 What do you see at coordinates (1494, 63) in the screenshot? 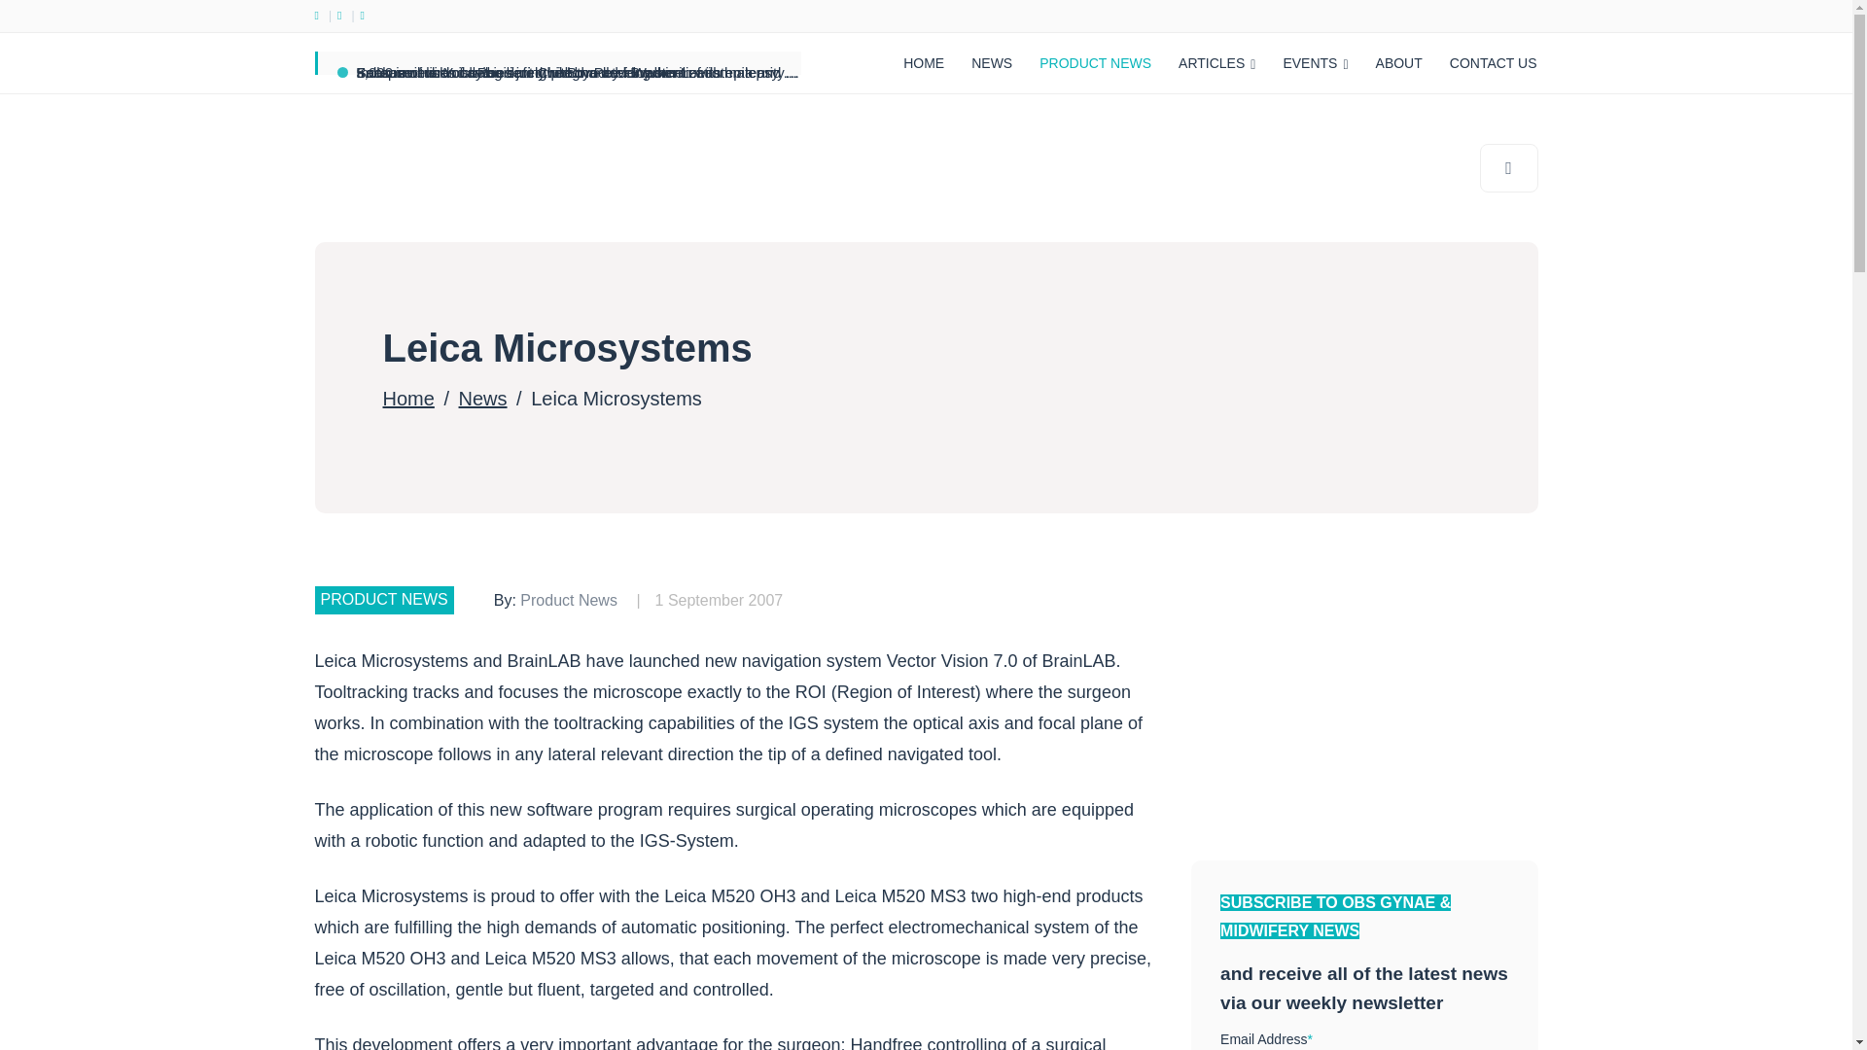
I see `CONTACT US` at bounding box center [1494, 63].